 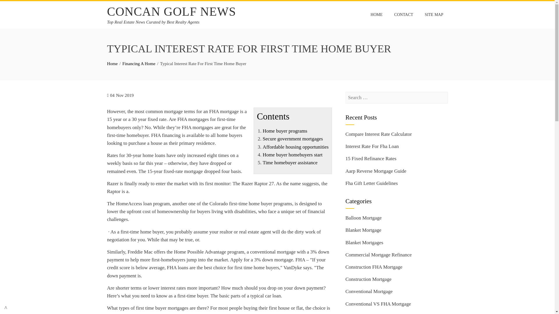 What do you see at coordinates (112, 63) in the screenshot?
I see `Home` at bounding box center [112, 63].